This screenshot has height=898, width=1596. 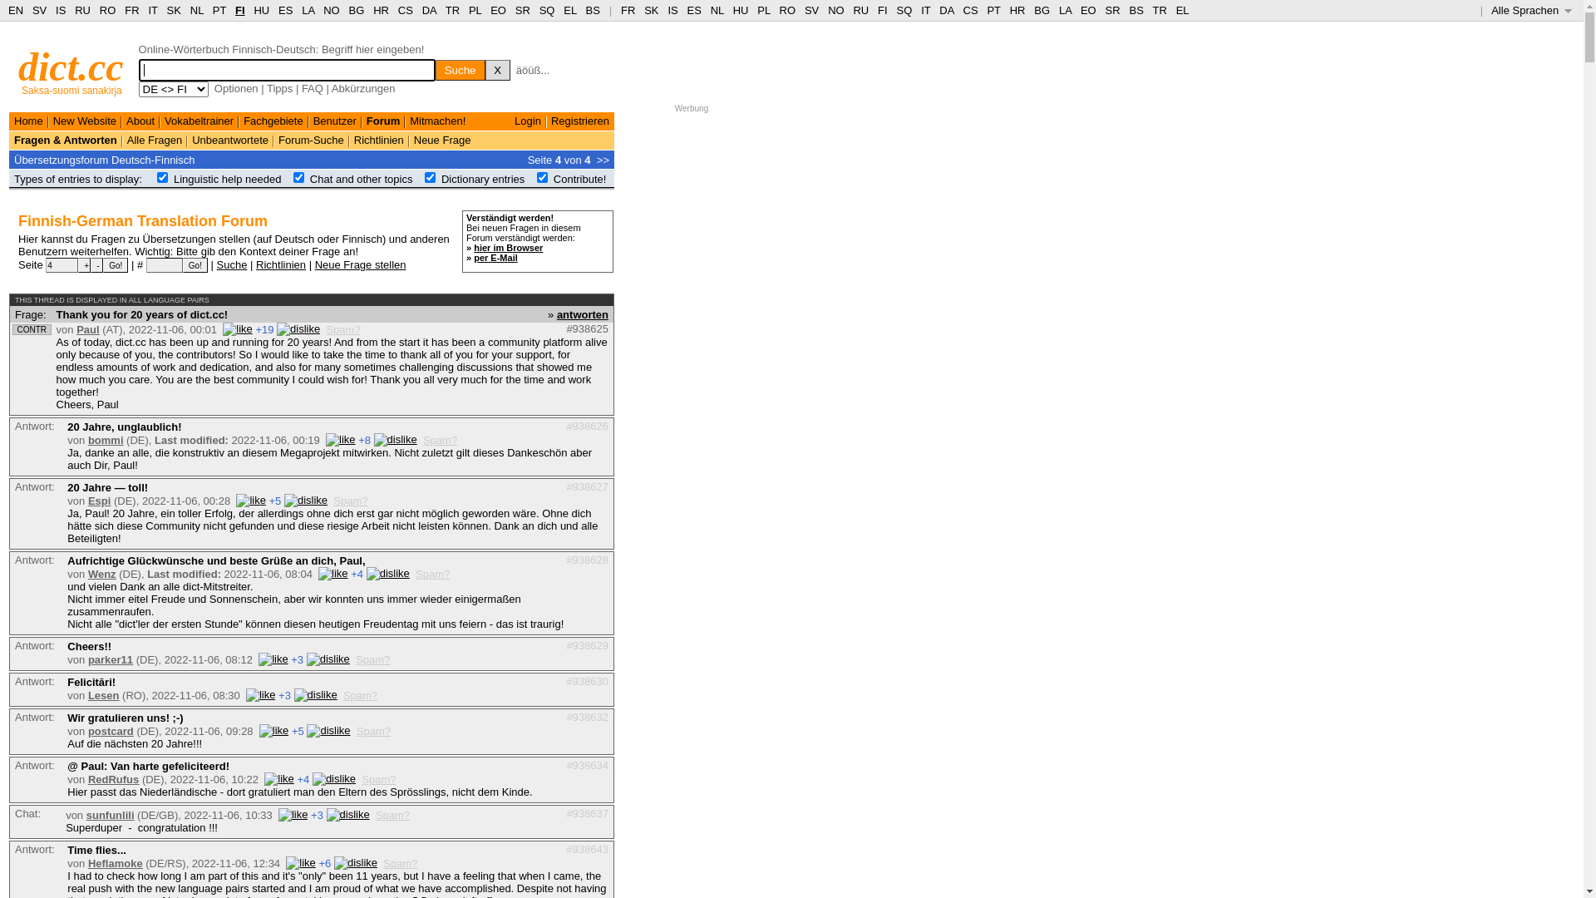 I want to click on Spam?, so click(x=342, y=329).